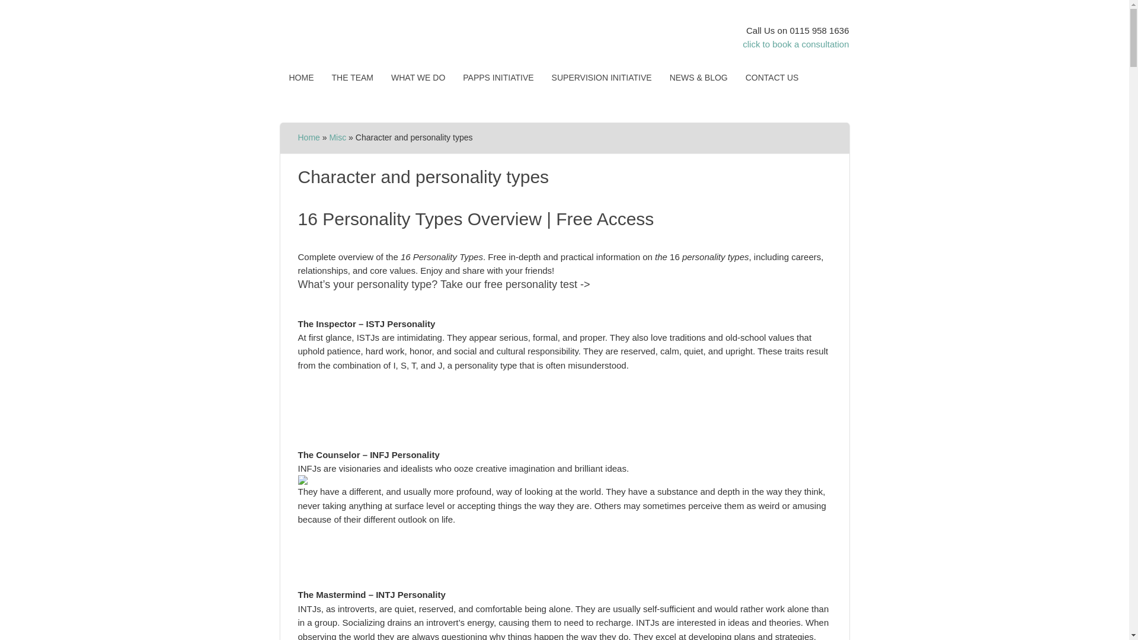 The image size is (1138, 640). Describe the element at coordinates (383, 34) in the screenshot. I see `THE WRIGHT INITIATIVE` at that location.